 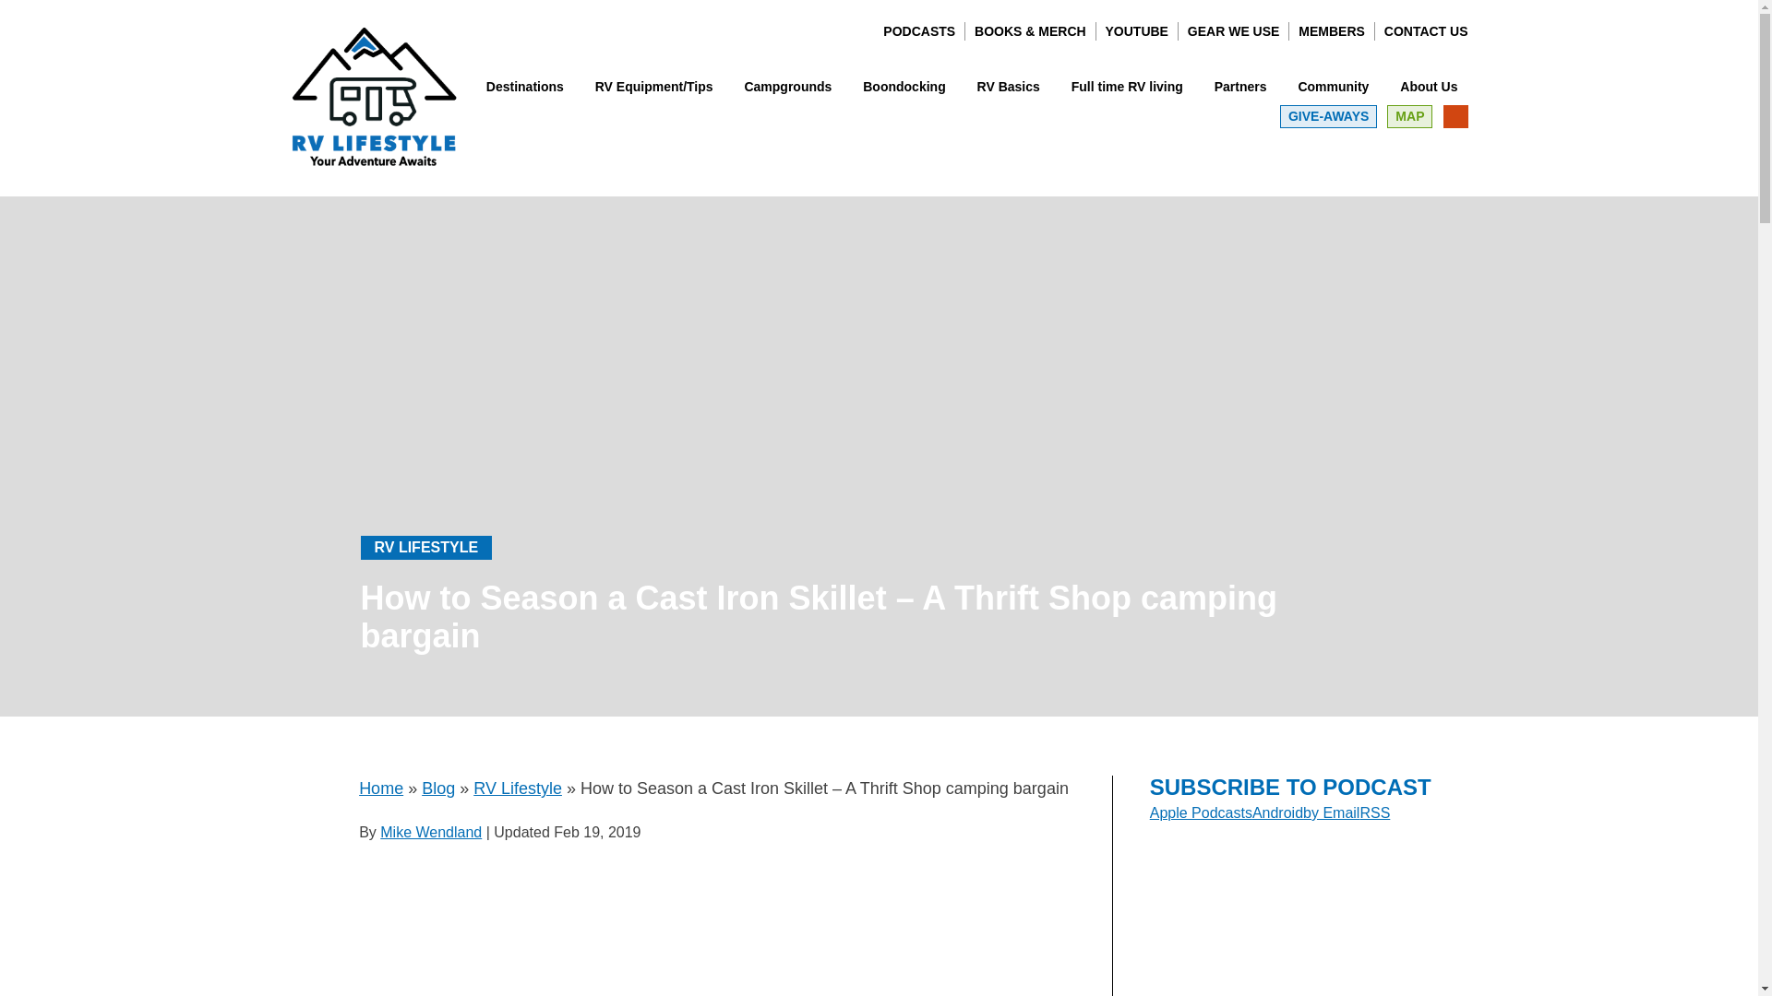 I want to click on CONTACT US, so click(x=1426, y=31).